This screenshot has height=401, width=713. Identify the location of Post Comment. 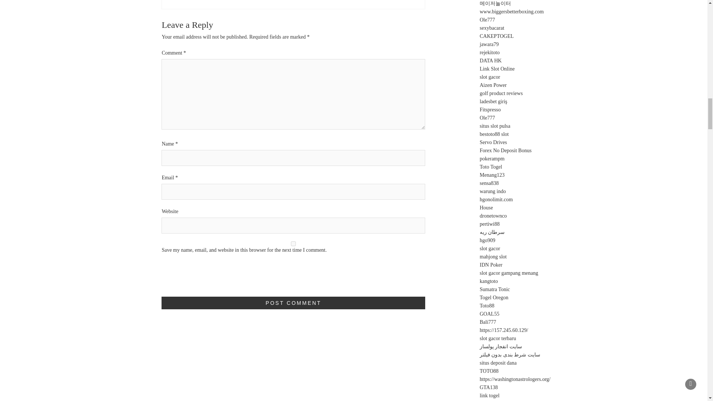
(293, 303).